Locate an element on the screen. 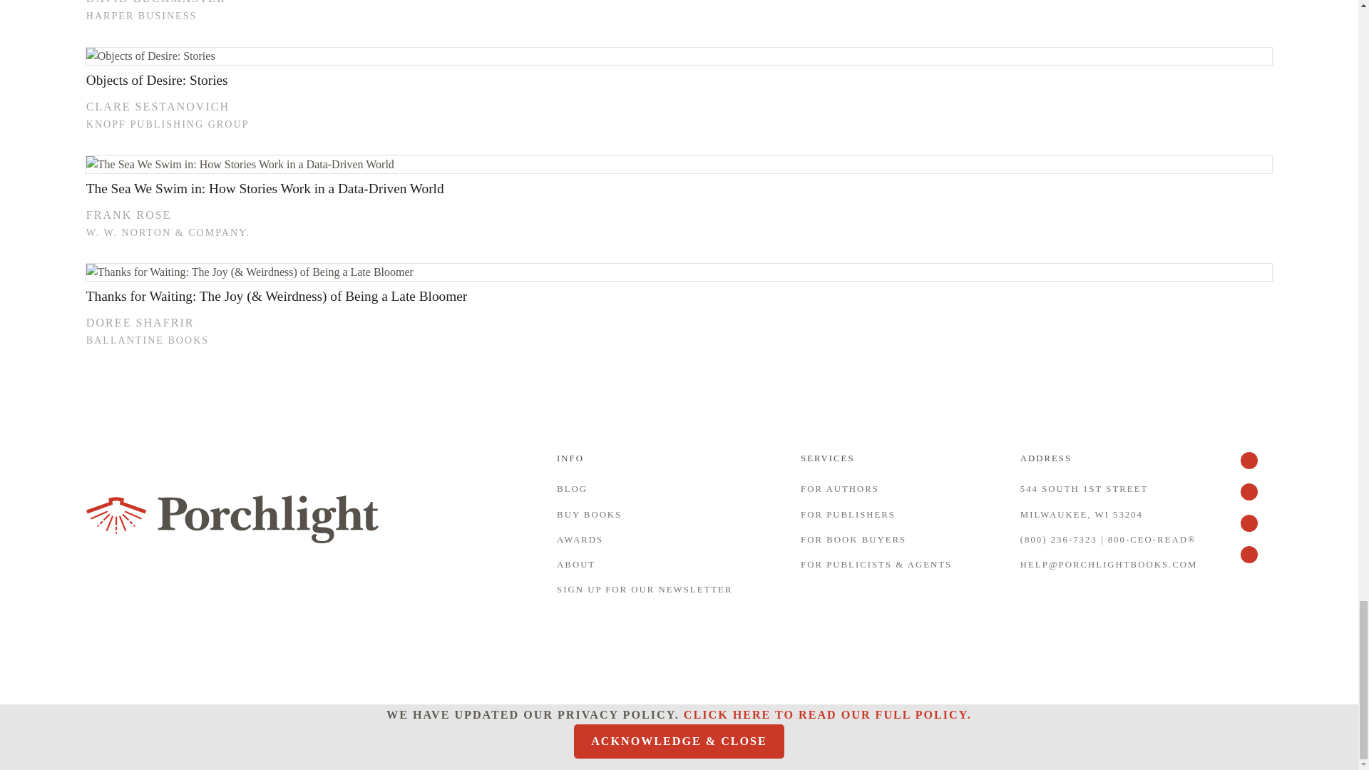  Facebook is located at coordinates (1256, 499).